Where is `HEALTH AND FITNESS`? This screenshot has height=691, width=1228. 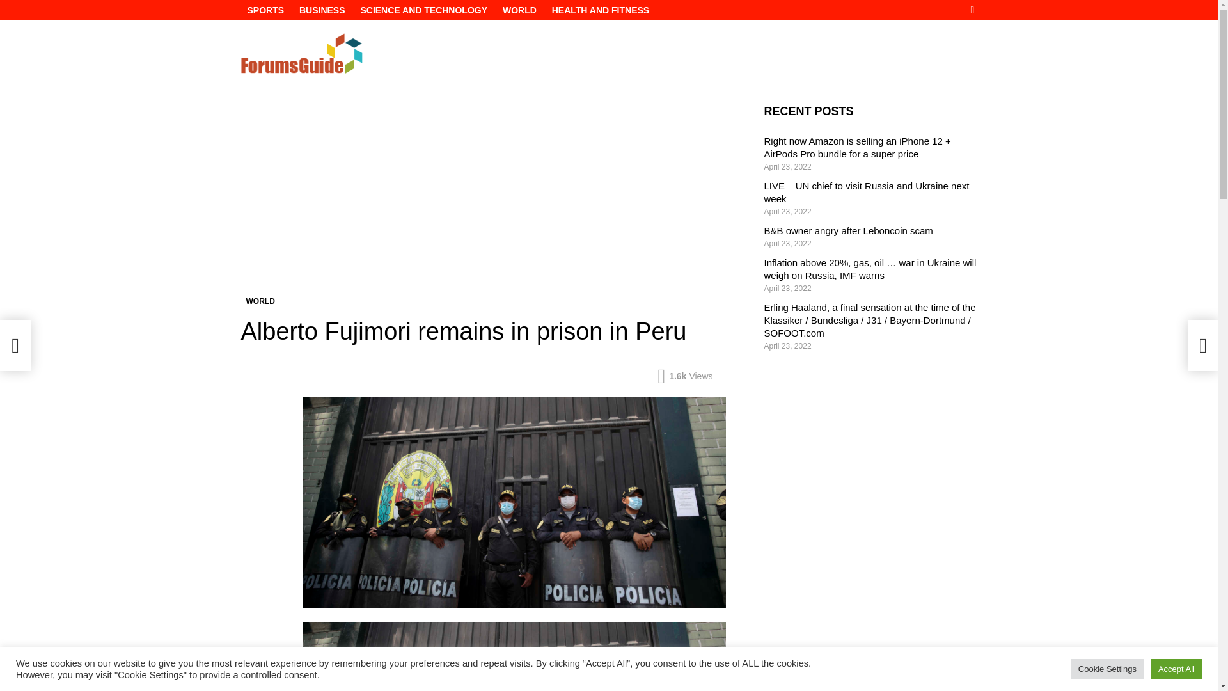 HEALTH AND FITNESS is located at coordinates (600, 10).